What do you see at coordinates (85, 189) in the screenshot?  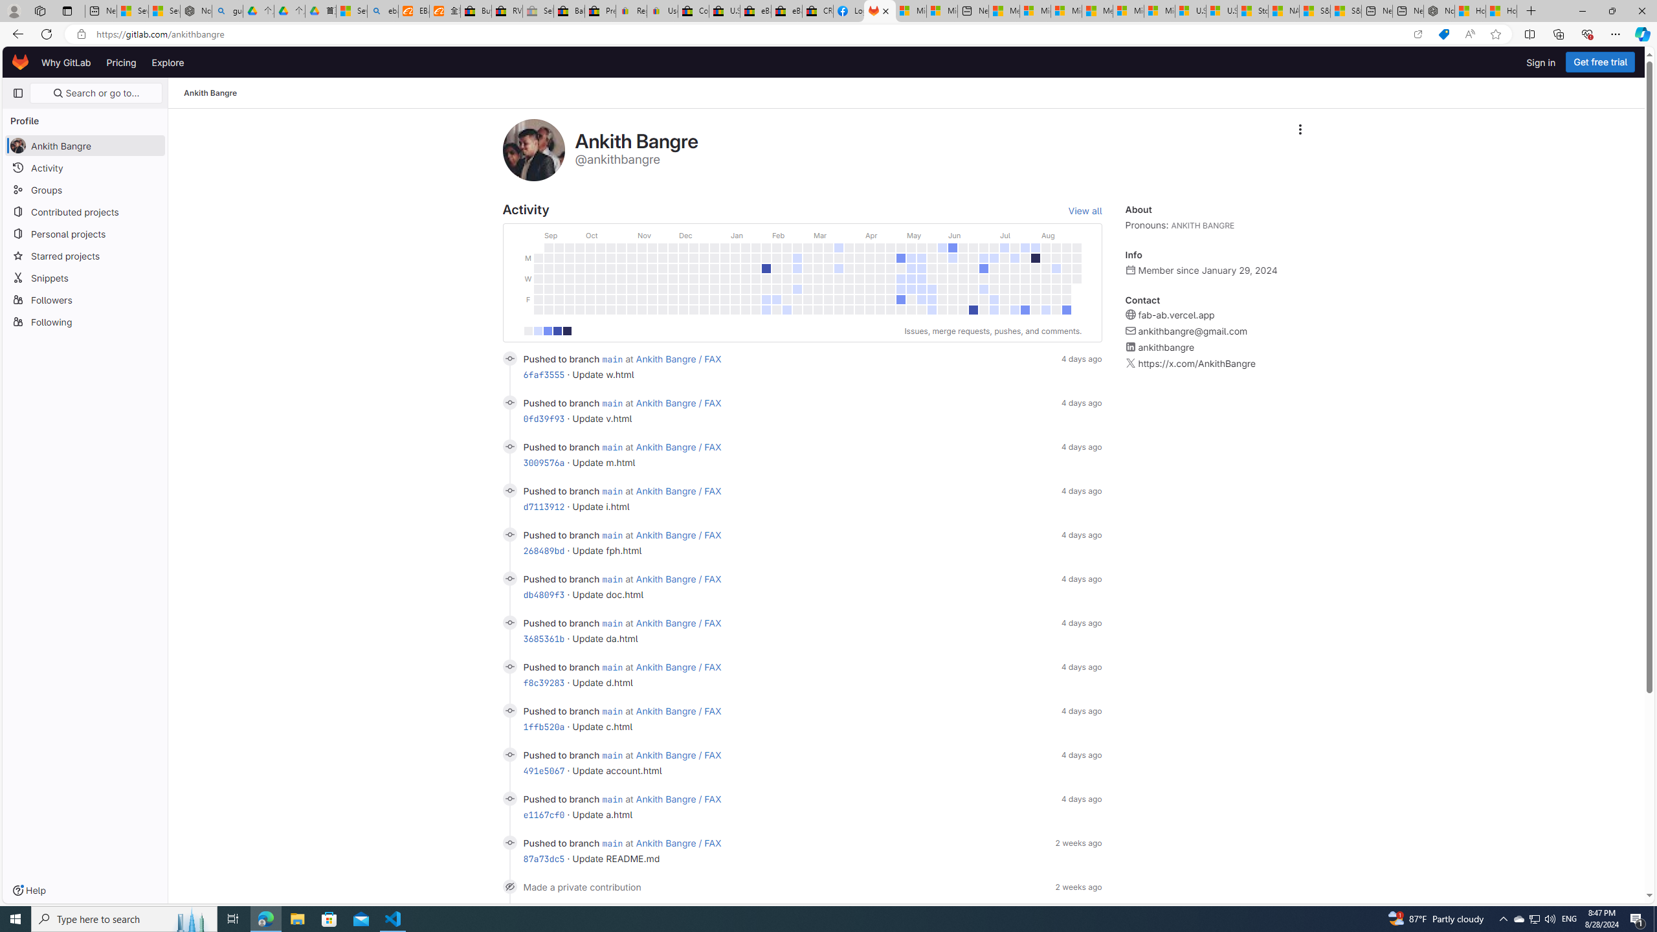 I see `Groups` at bounding box center [85, 189].